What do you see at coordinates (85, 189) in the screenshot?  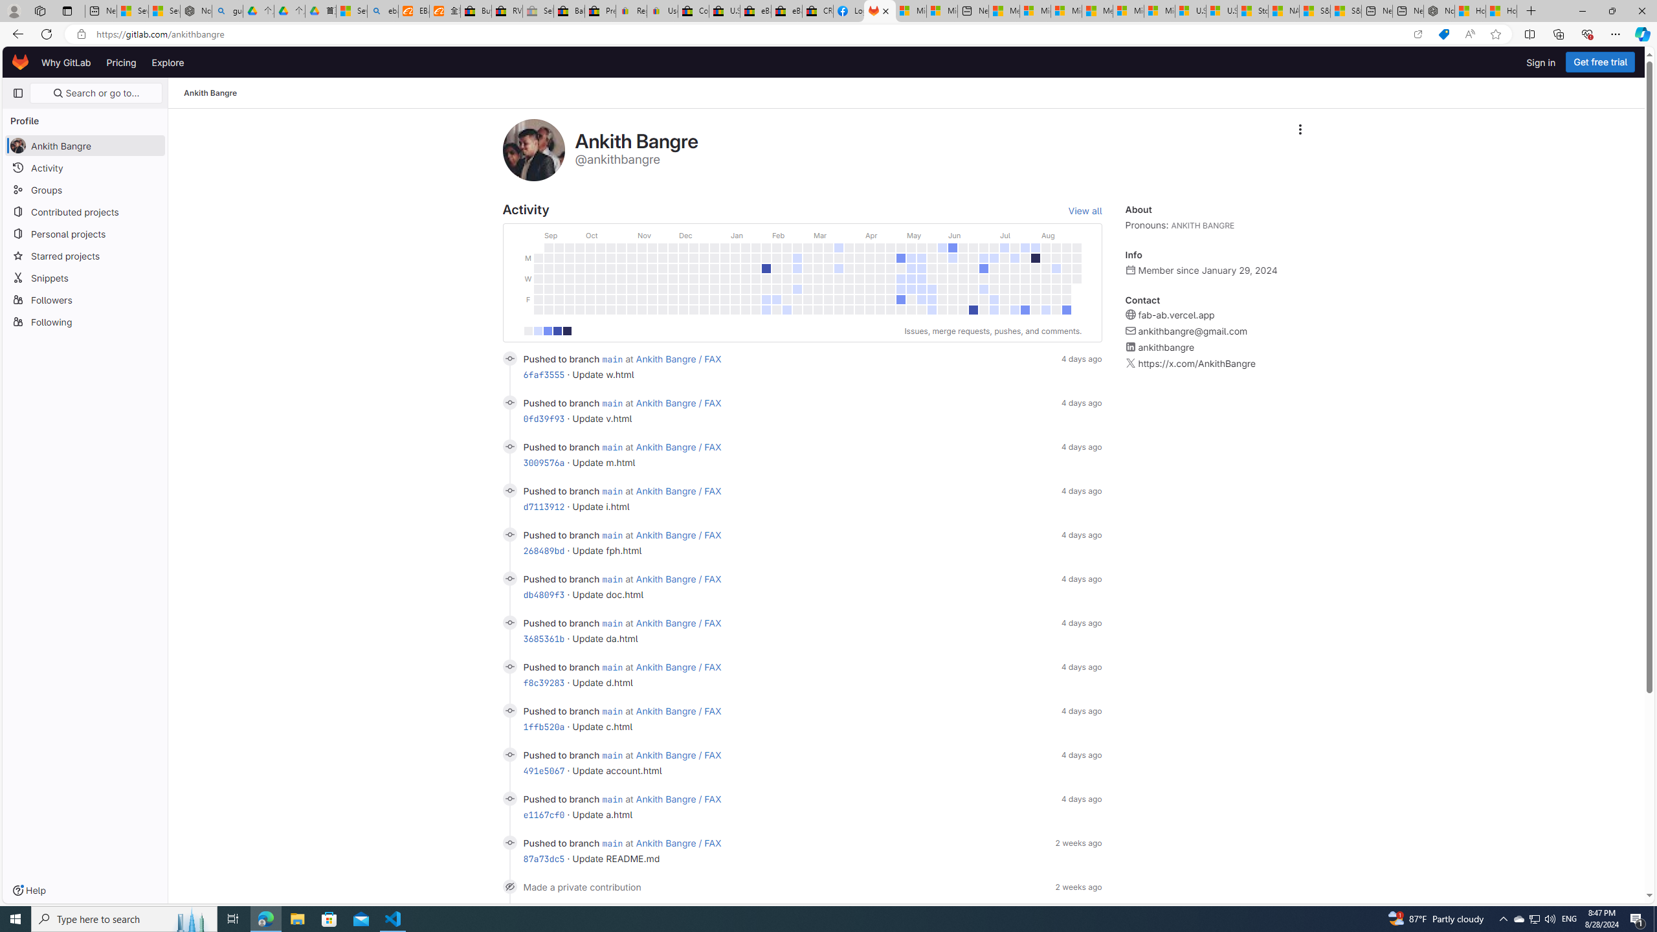 I see `Groups` at bounding box center [85, 189].